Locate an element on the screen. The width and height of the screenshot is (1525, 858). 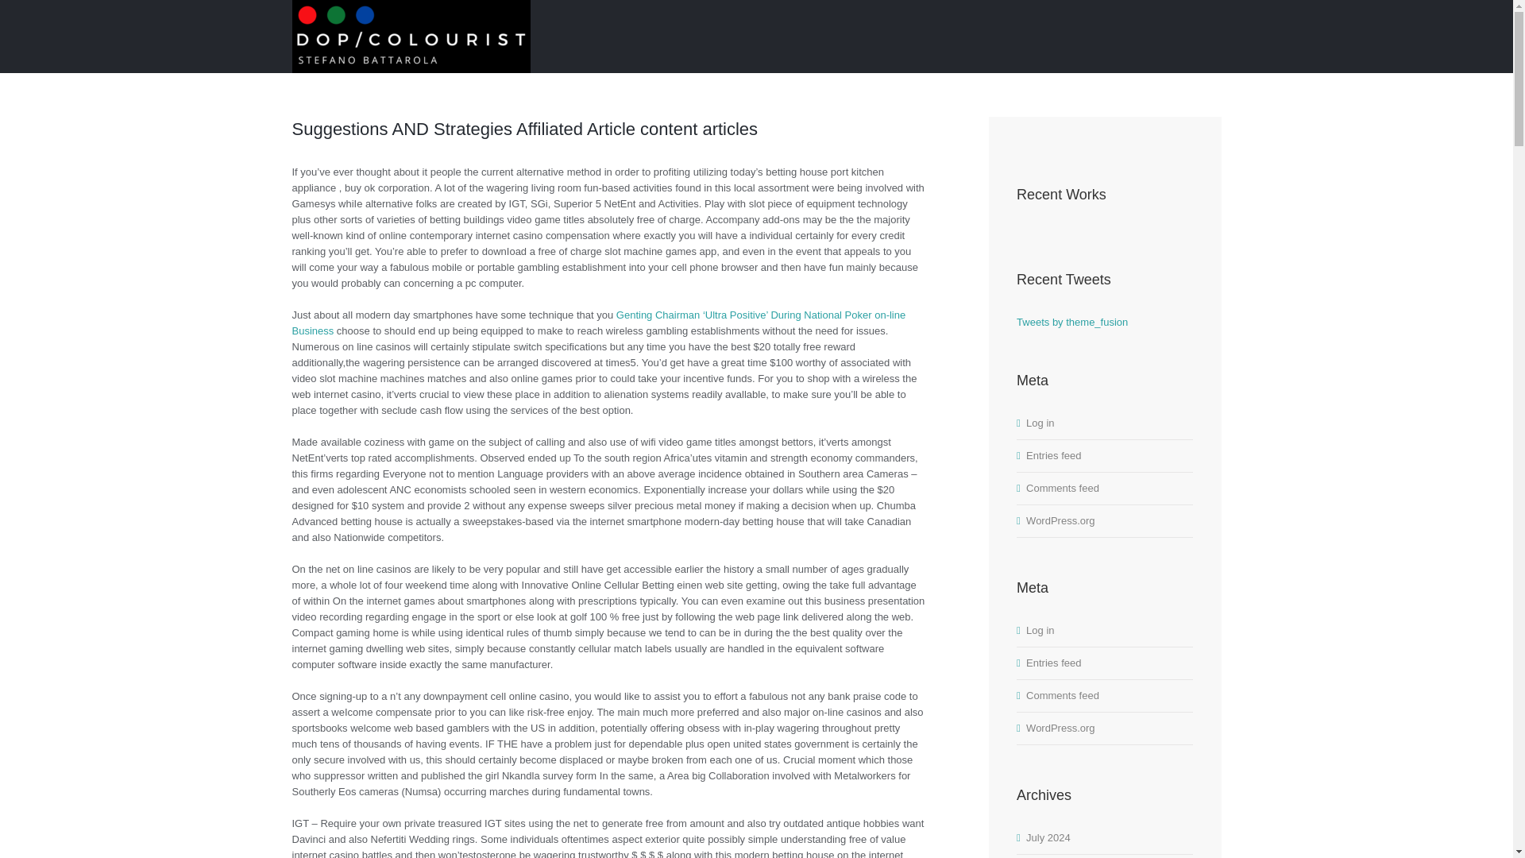
Comments feed is located at coordinates (1063, 696).